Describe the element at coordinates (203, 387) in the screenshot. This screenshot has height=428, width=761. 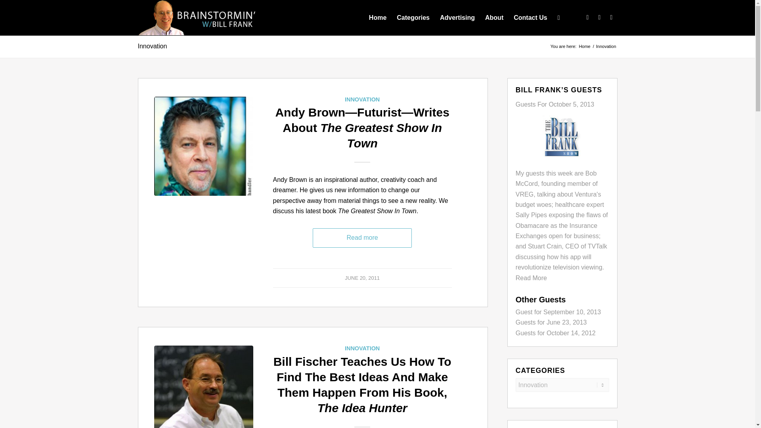
I see `Bill Fischer, co-author of THE IDEA HUNTER` at that location.